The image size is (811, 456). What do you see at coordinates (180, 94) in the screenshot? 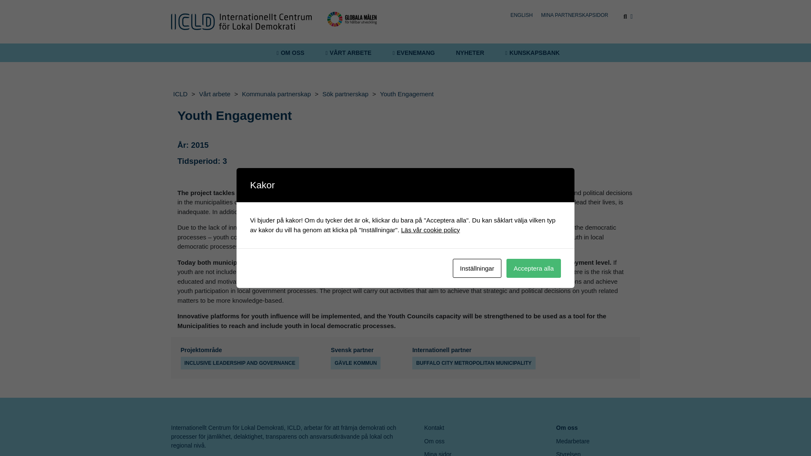
I see `Go to ICLD.` at bounding box center [180, 94].